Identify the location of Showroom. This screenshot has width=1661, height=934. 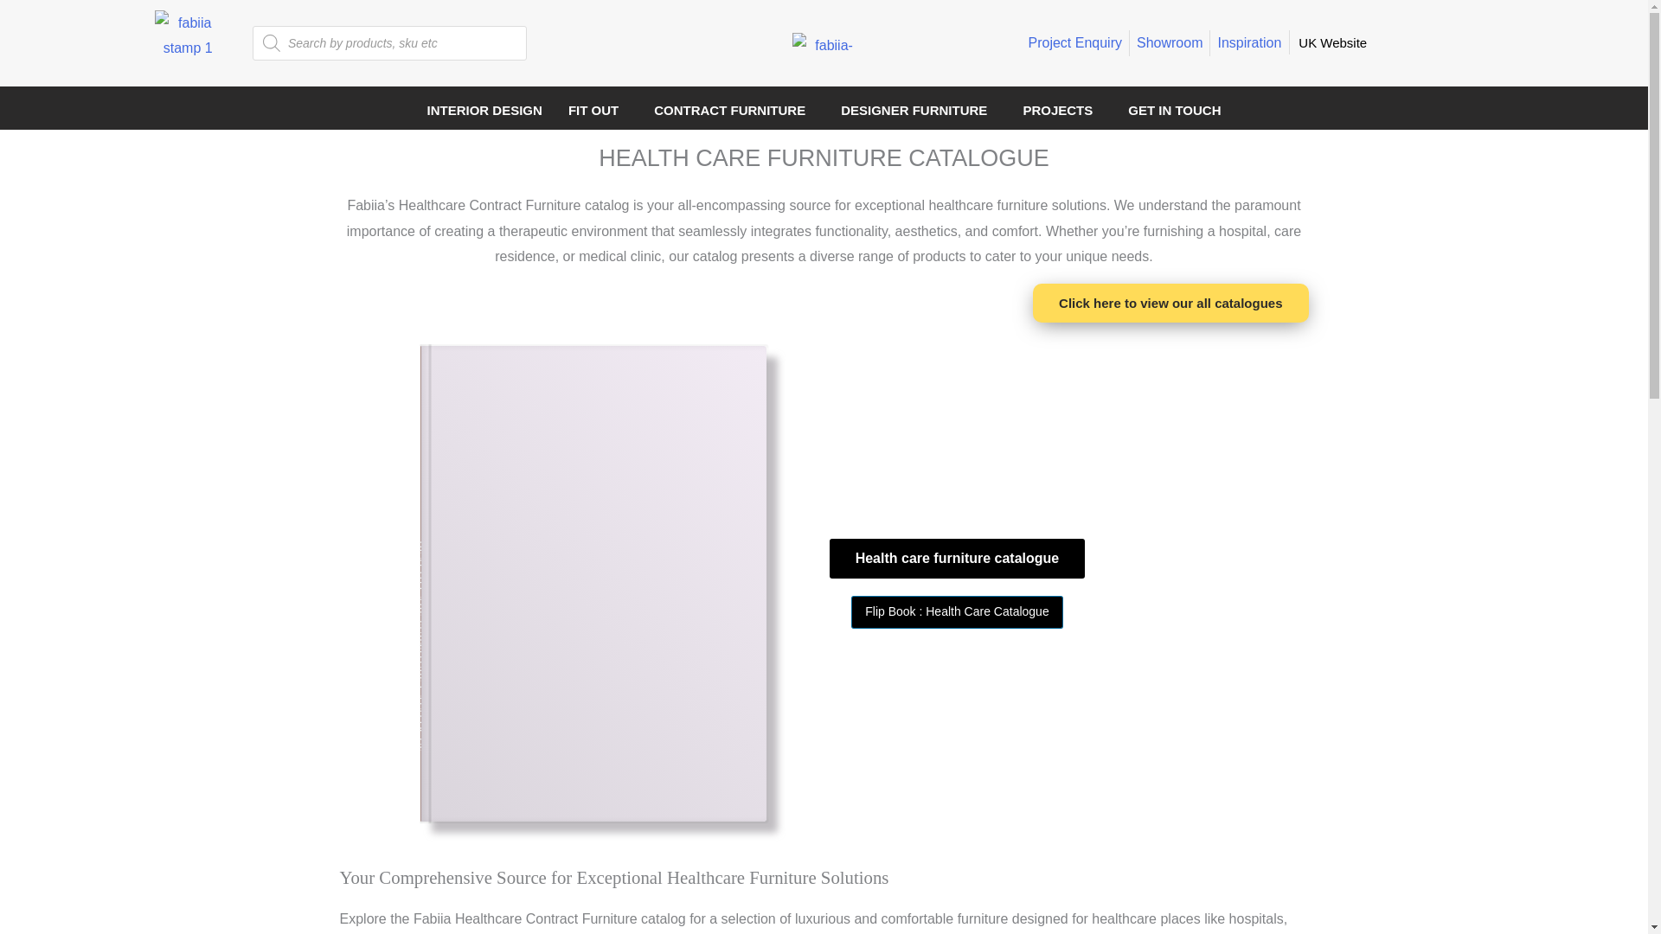
(1170, 42).